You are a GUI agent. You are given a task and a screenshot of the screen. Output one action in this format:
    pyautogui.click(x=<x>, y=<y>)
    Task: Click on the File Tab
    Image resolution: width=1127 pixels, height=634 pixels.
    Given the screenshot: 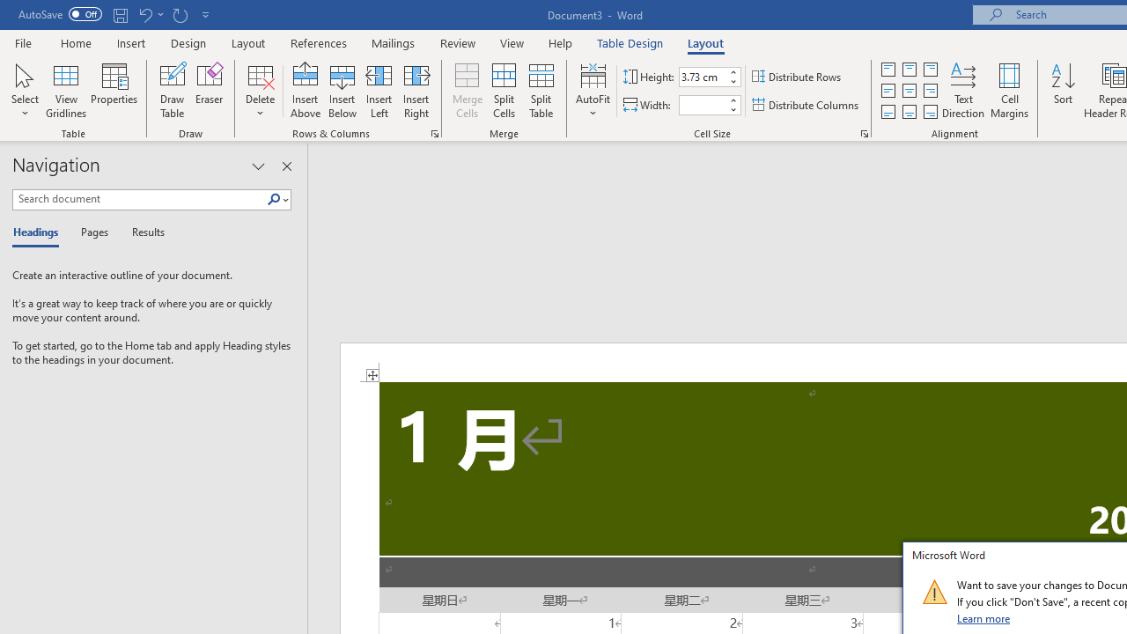 What is the action you would take?
    pyautogui.click(x=23, y=42)
    